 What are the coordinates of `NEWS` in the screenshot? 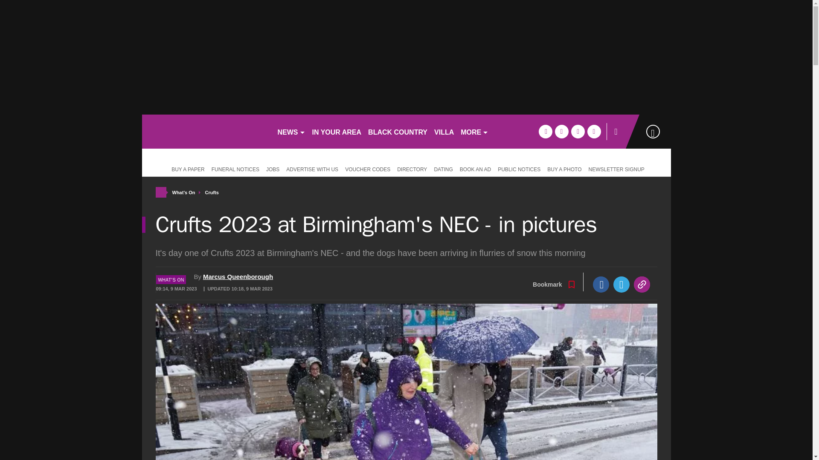 It's located at (291, 131).